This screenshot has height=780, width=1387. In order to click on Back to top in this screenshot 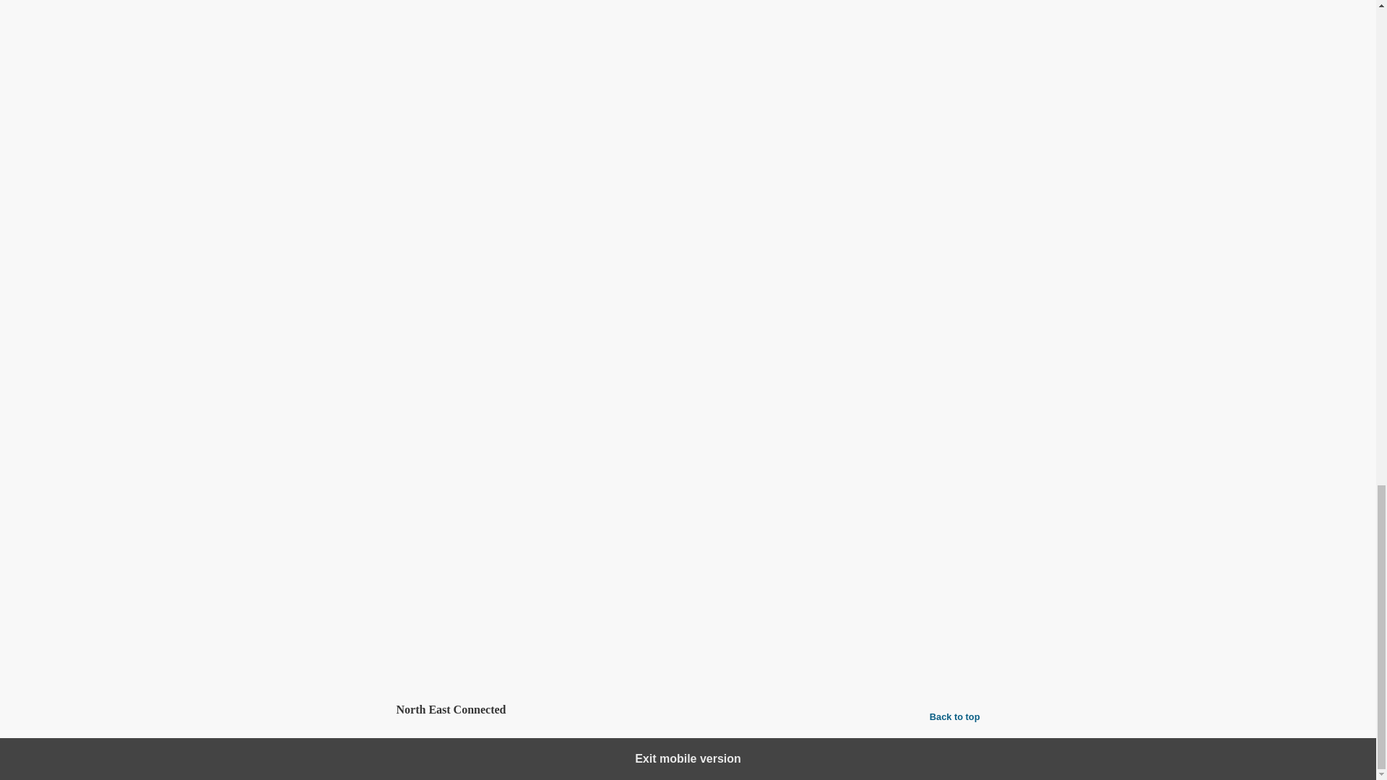, I will do `click(955, 716)`.